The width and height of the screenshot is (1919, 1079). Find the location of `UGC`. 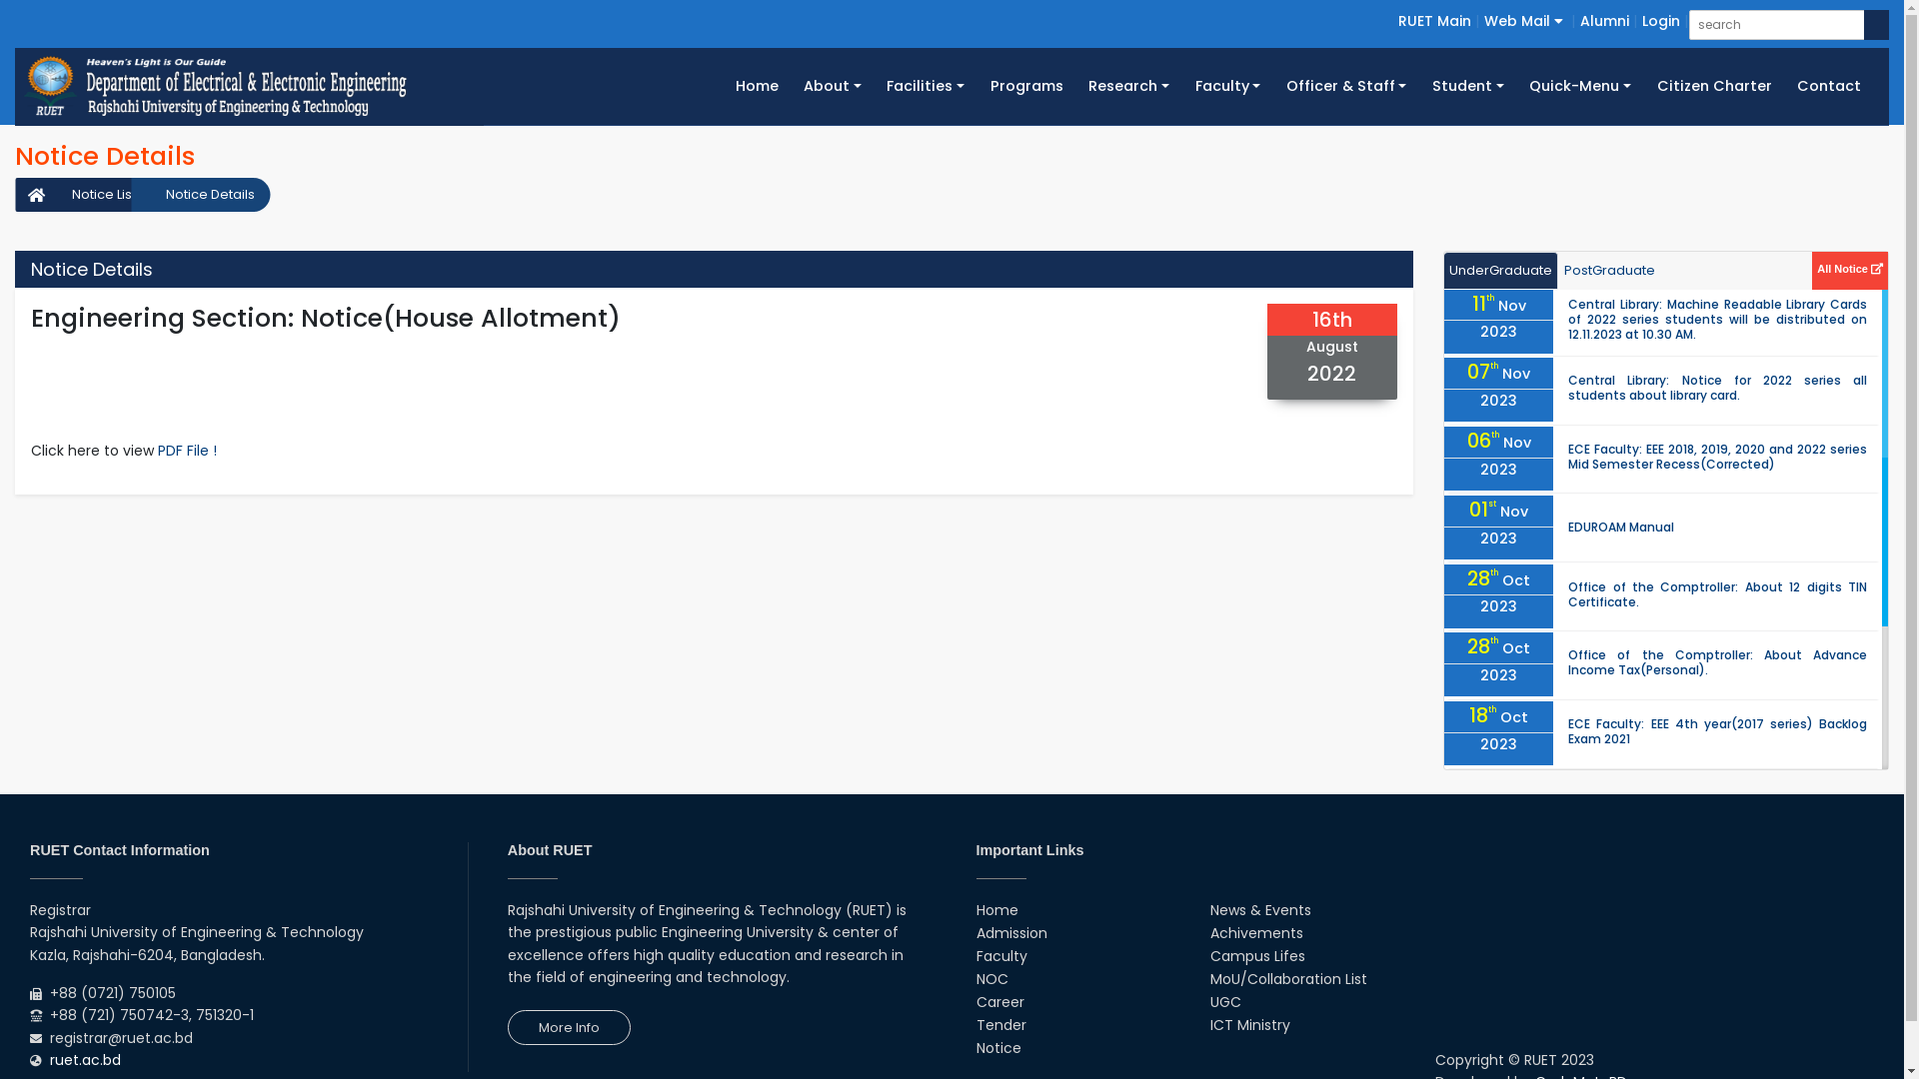

UGC is located at coordinates (1225, 1002).